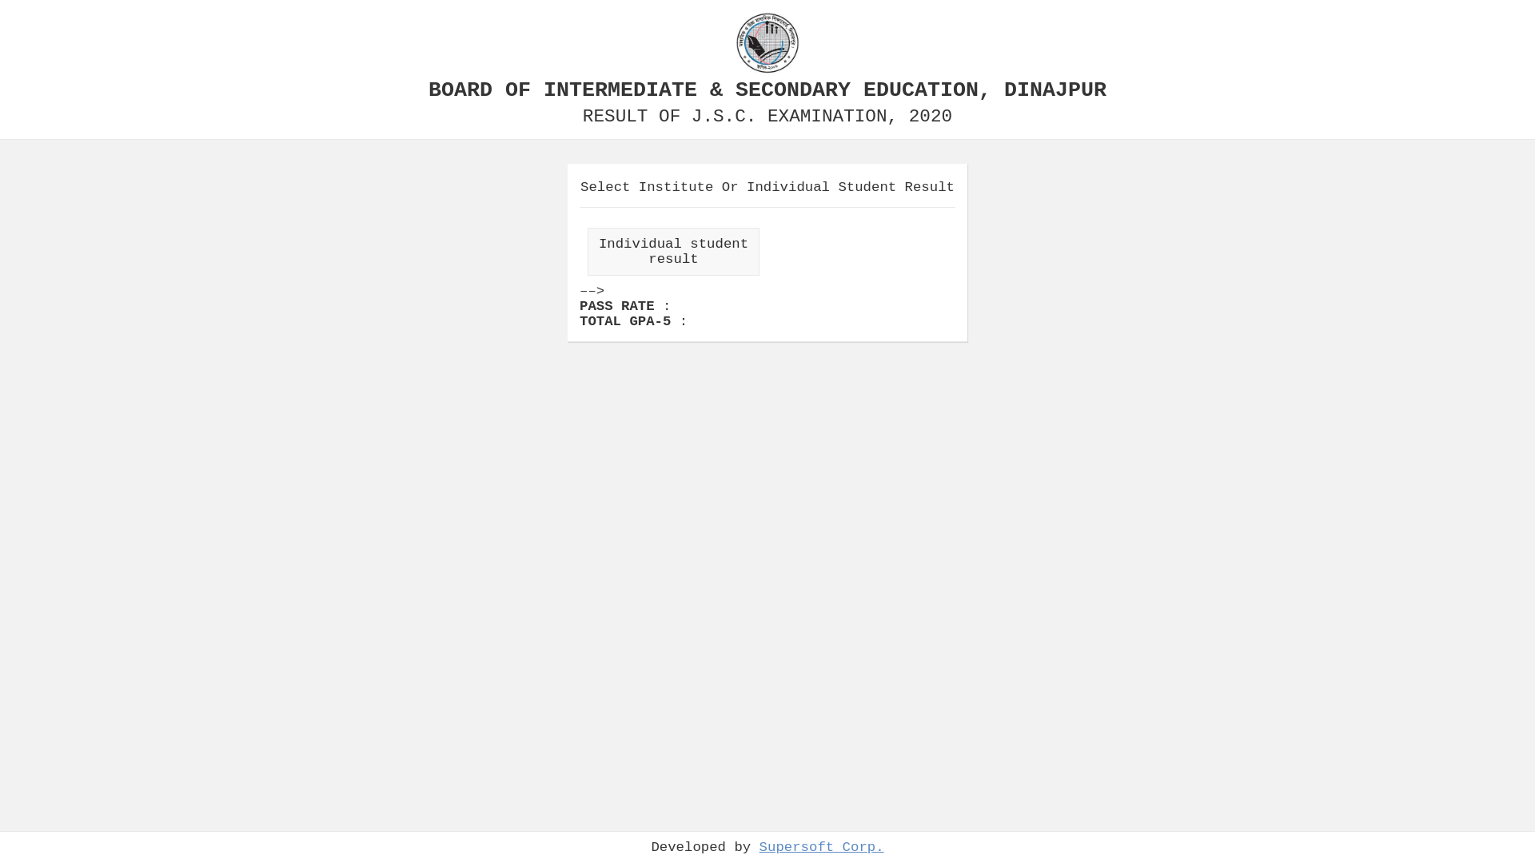 The image size is (1535, 863). Describe the element at coordinates (822, 847) in the screenshot. I see `Supersoft Corp.` at that location.